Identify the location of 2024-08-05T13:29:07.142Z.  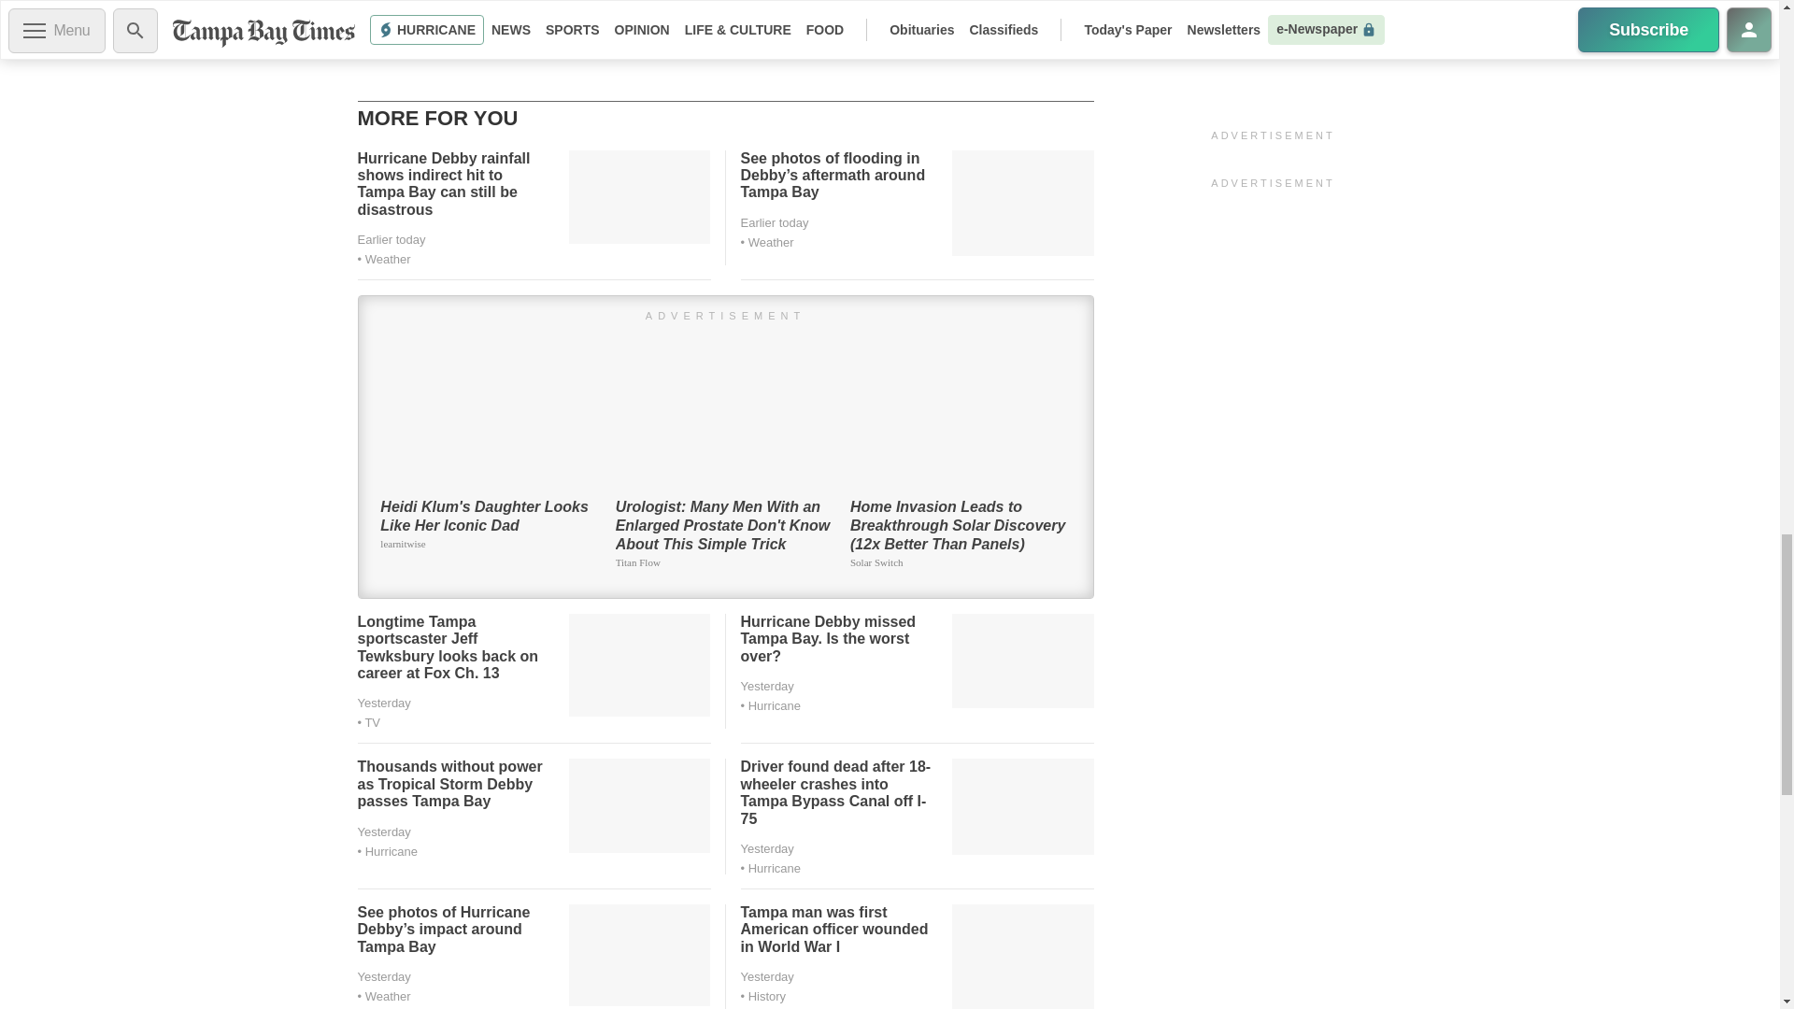
(766, 848).